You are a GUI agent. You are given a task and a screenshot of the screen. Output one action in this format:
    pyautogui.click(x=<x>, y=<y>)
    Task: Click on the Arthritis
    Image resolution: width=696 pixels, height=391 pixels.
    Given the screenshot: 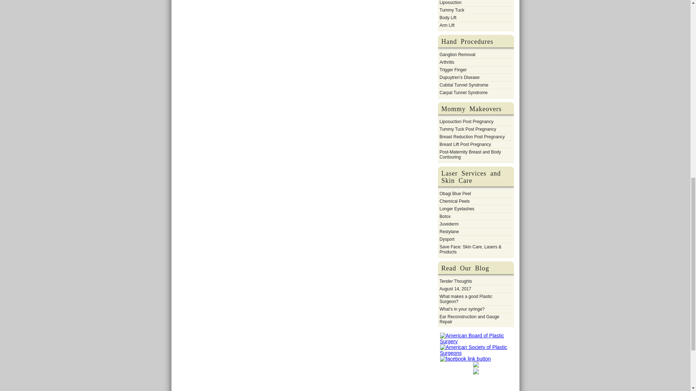 What is the action you would take?
    pyautogui.click(x=447, y=62)
    